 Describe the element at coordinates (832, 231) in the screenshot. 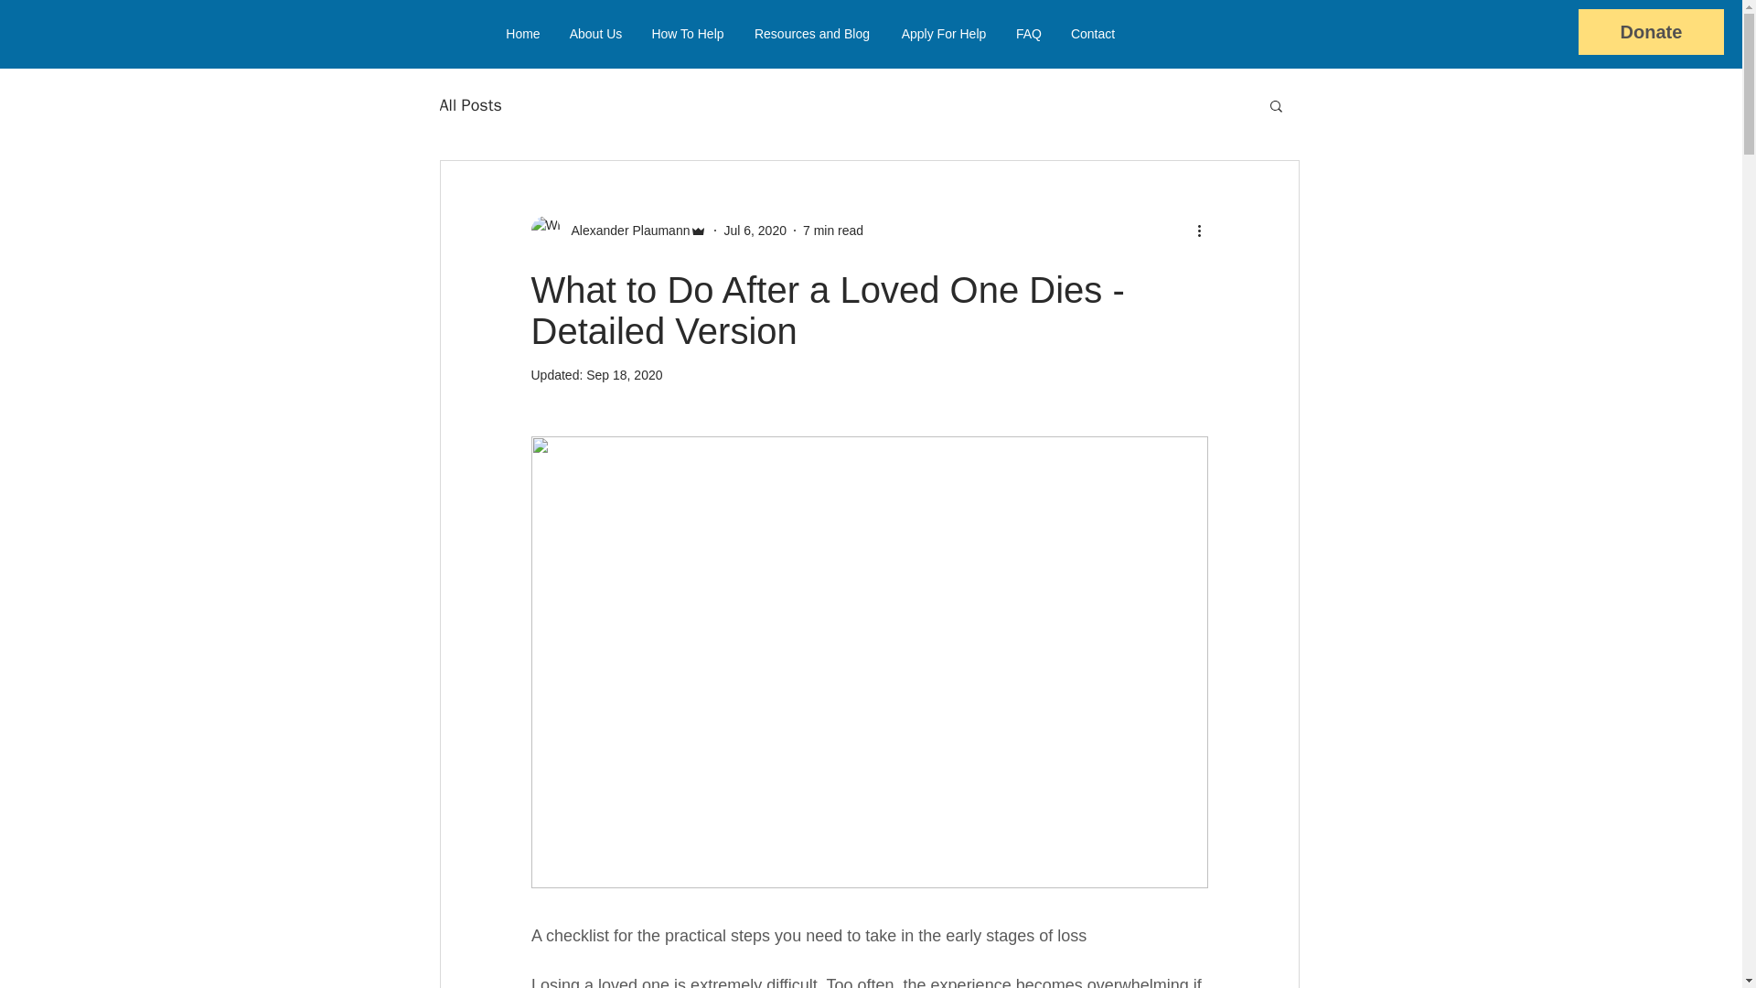

I see `7 min read` at that location.